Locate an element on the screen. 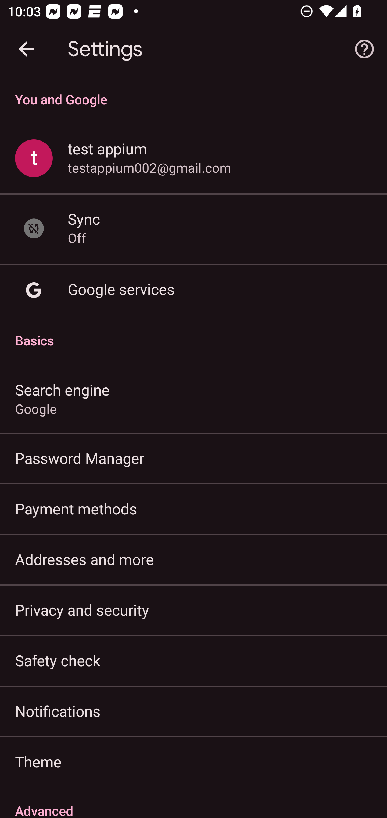 This screenshot has width=387, height=818. Payment methods is located at coordinates (193, 509).